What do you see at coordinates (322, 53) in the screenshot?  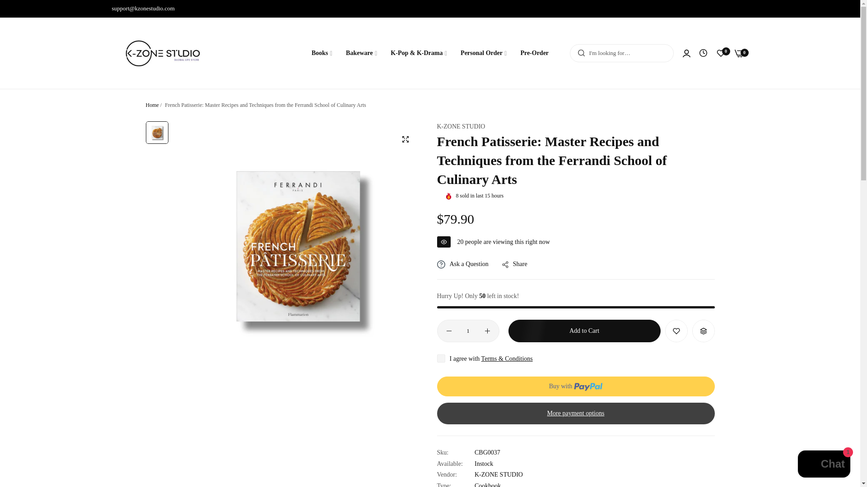 I see `Books` at bounding box center [322, 53].